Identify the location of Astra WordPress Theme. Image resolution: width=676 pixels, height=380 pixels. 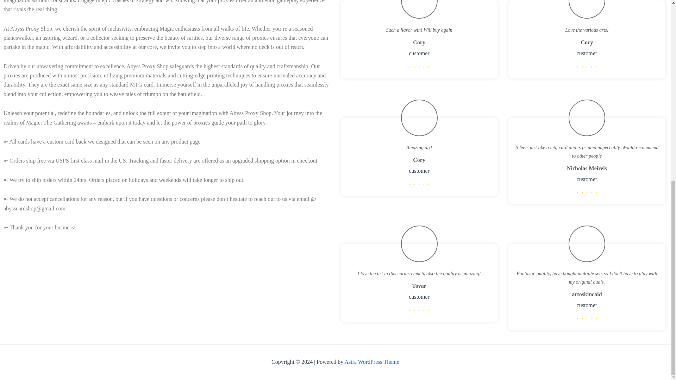
(371, 362).